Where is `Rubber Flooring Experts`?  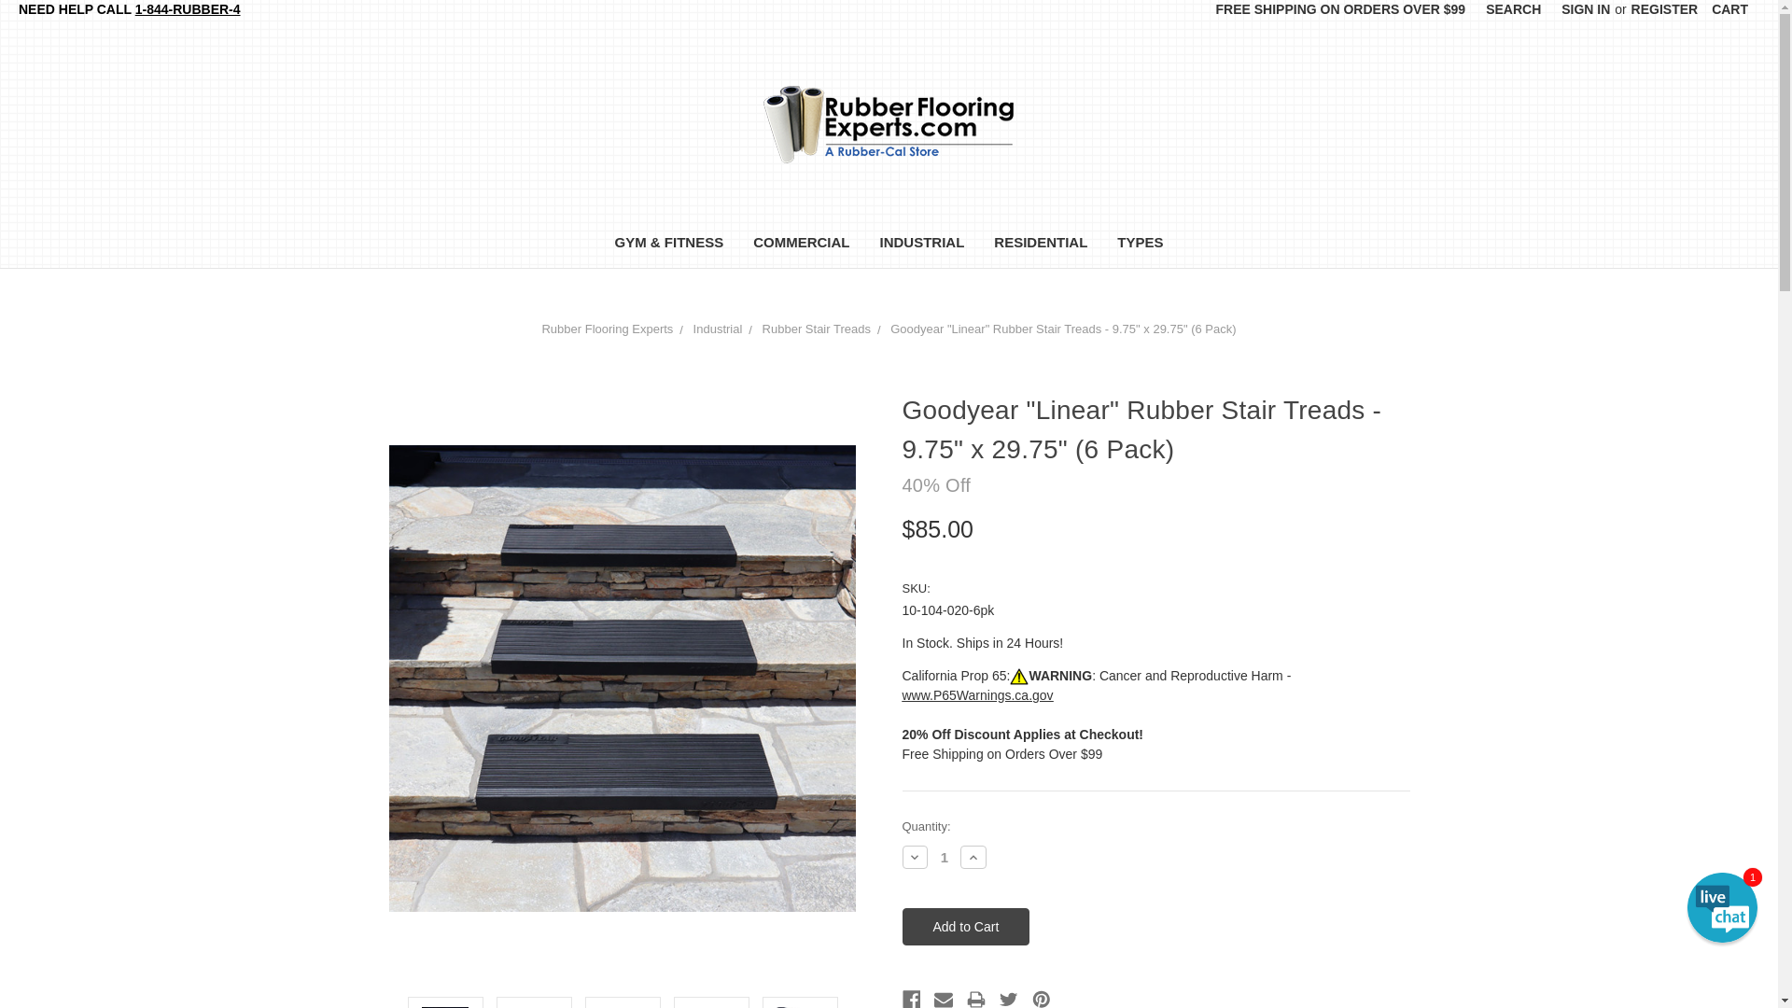
Rubber Flooring Experts is located at coordinates (607, 329).